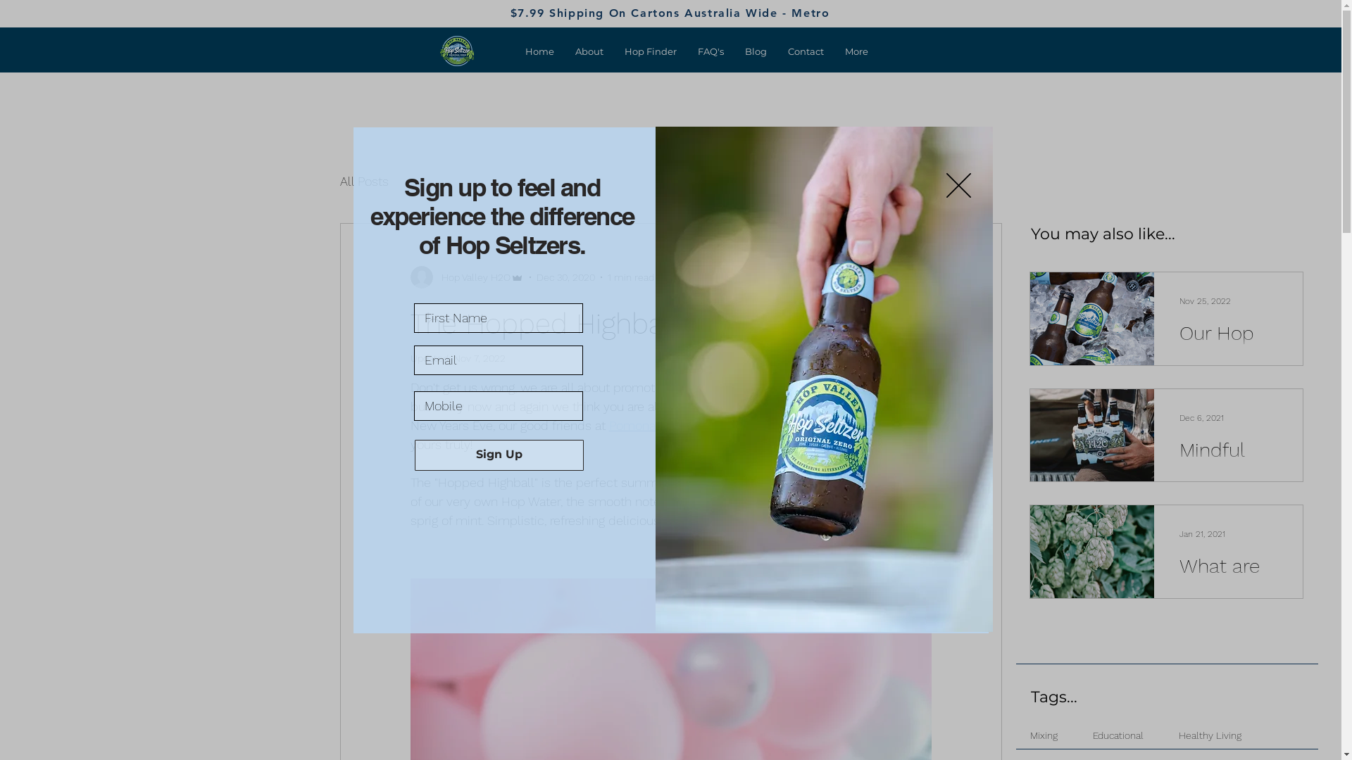  Describe the element at coordinates (651, 51) in the screenshot. I see `Hop Finder` at that location.